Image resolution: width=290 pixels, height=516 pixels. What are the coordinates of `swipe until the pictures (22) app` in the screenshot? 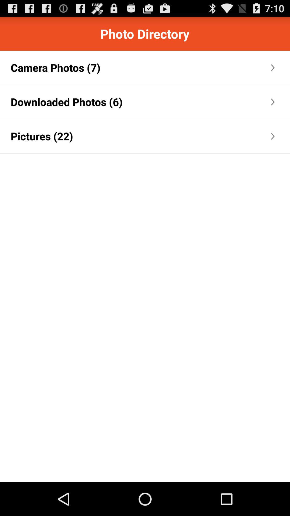 It's located at (42, 136).